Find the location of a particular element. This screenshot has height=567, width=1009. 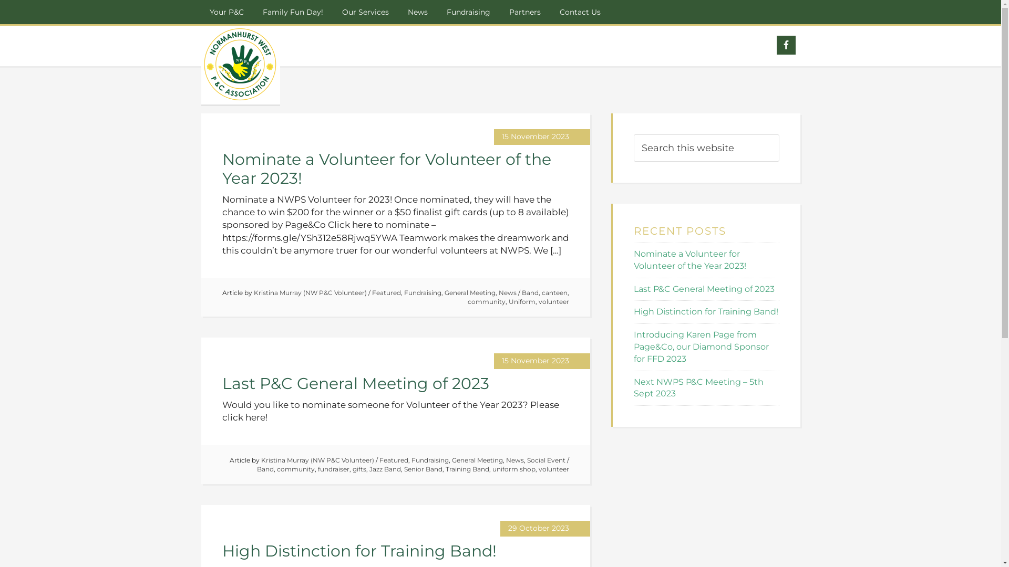

High Distinction for Training Band! is located at coordinates (359, 551).